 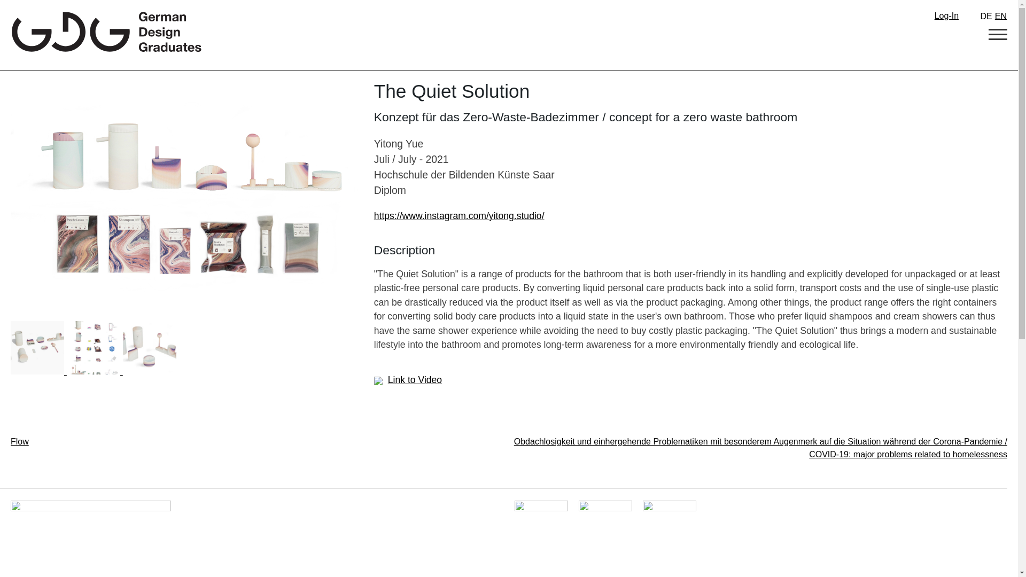 What do you see at coordinates (949, 15) in the screenshot?
I see `Log-In` at bounding box center [949, 15].